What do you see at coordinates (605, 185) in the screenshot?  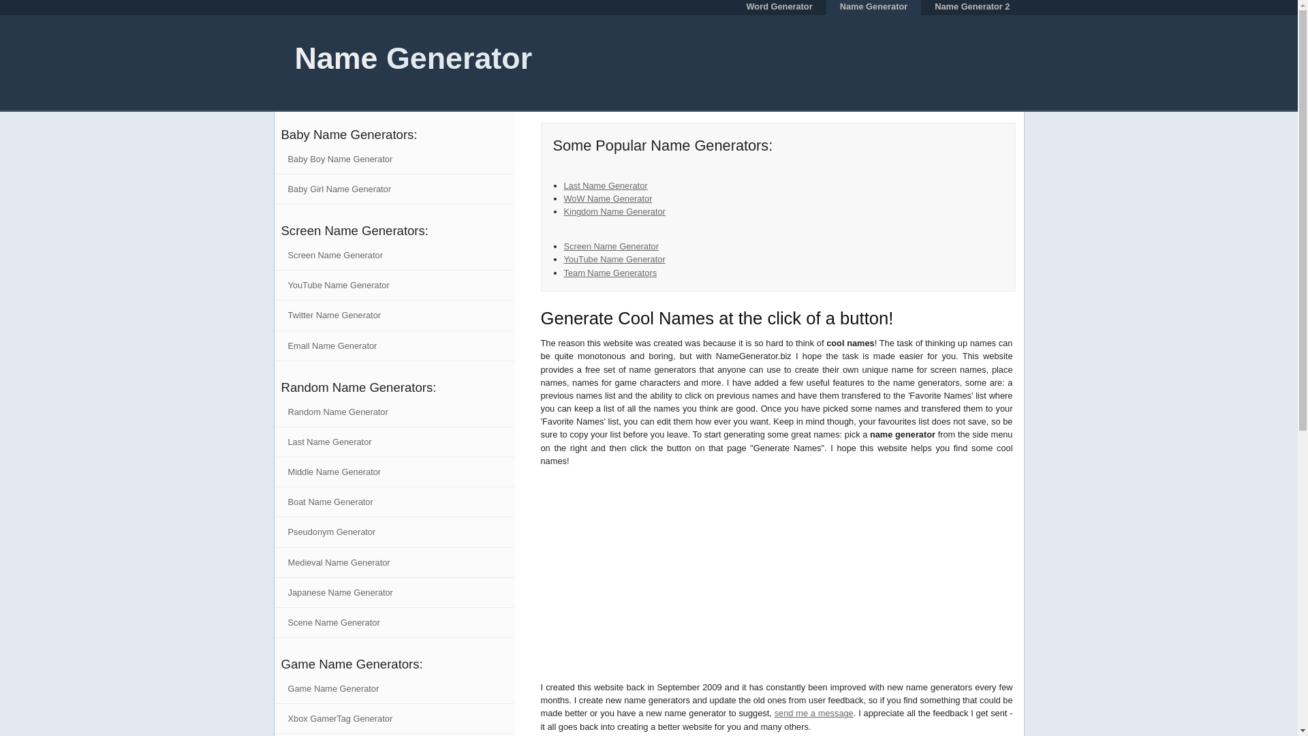 I see `Last Name Generator` at bounding box center [605, 185].